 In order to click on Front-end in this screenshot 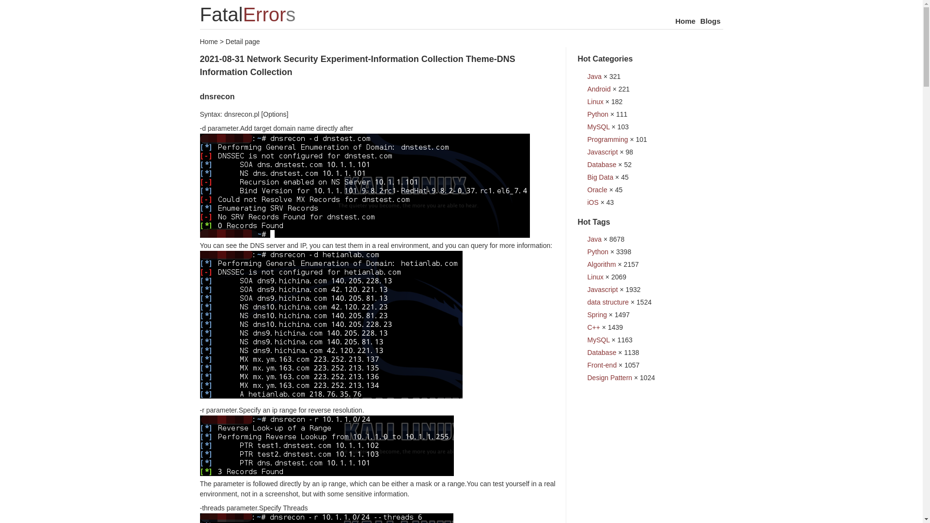, I will do `click(602, 365)`.